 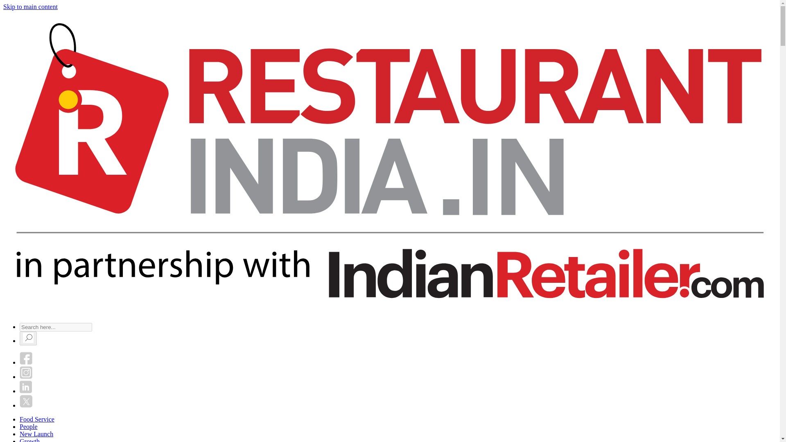 I want to click on Growth, so click(x=29, y=440).